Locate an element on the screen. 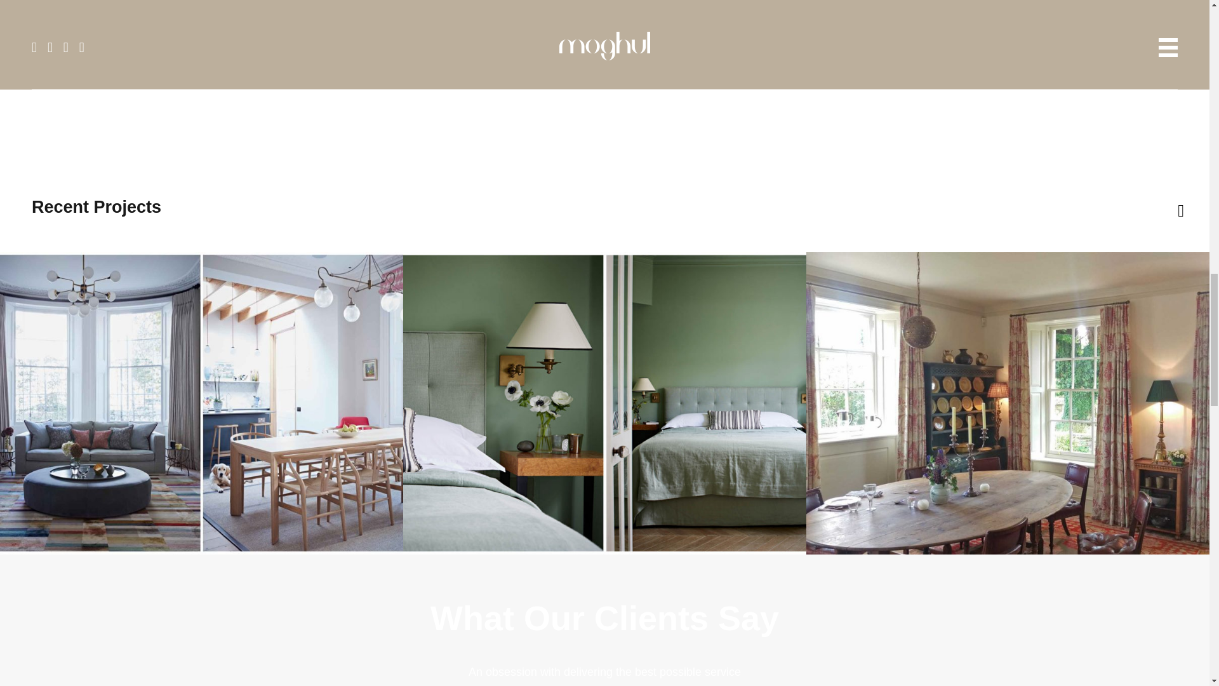 The height and width of the screenshot is (686, 1219). What Our Clients Say is located at coordinates (604, 617).